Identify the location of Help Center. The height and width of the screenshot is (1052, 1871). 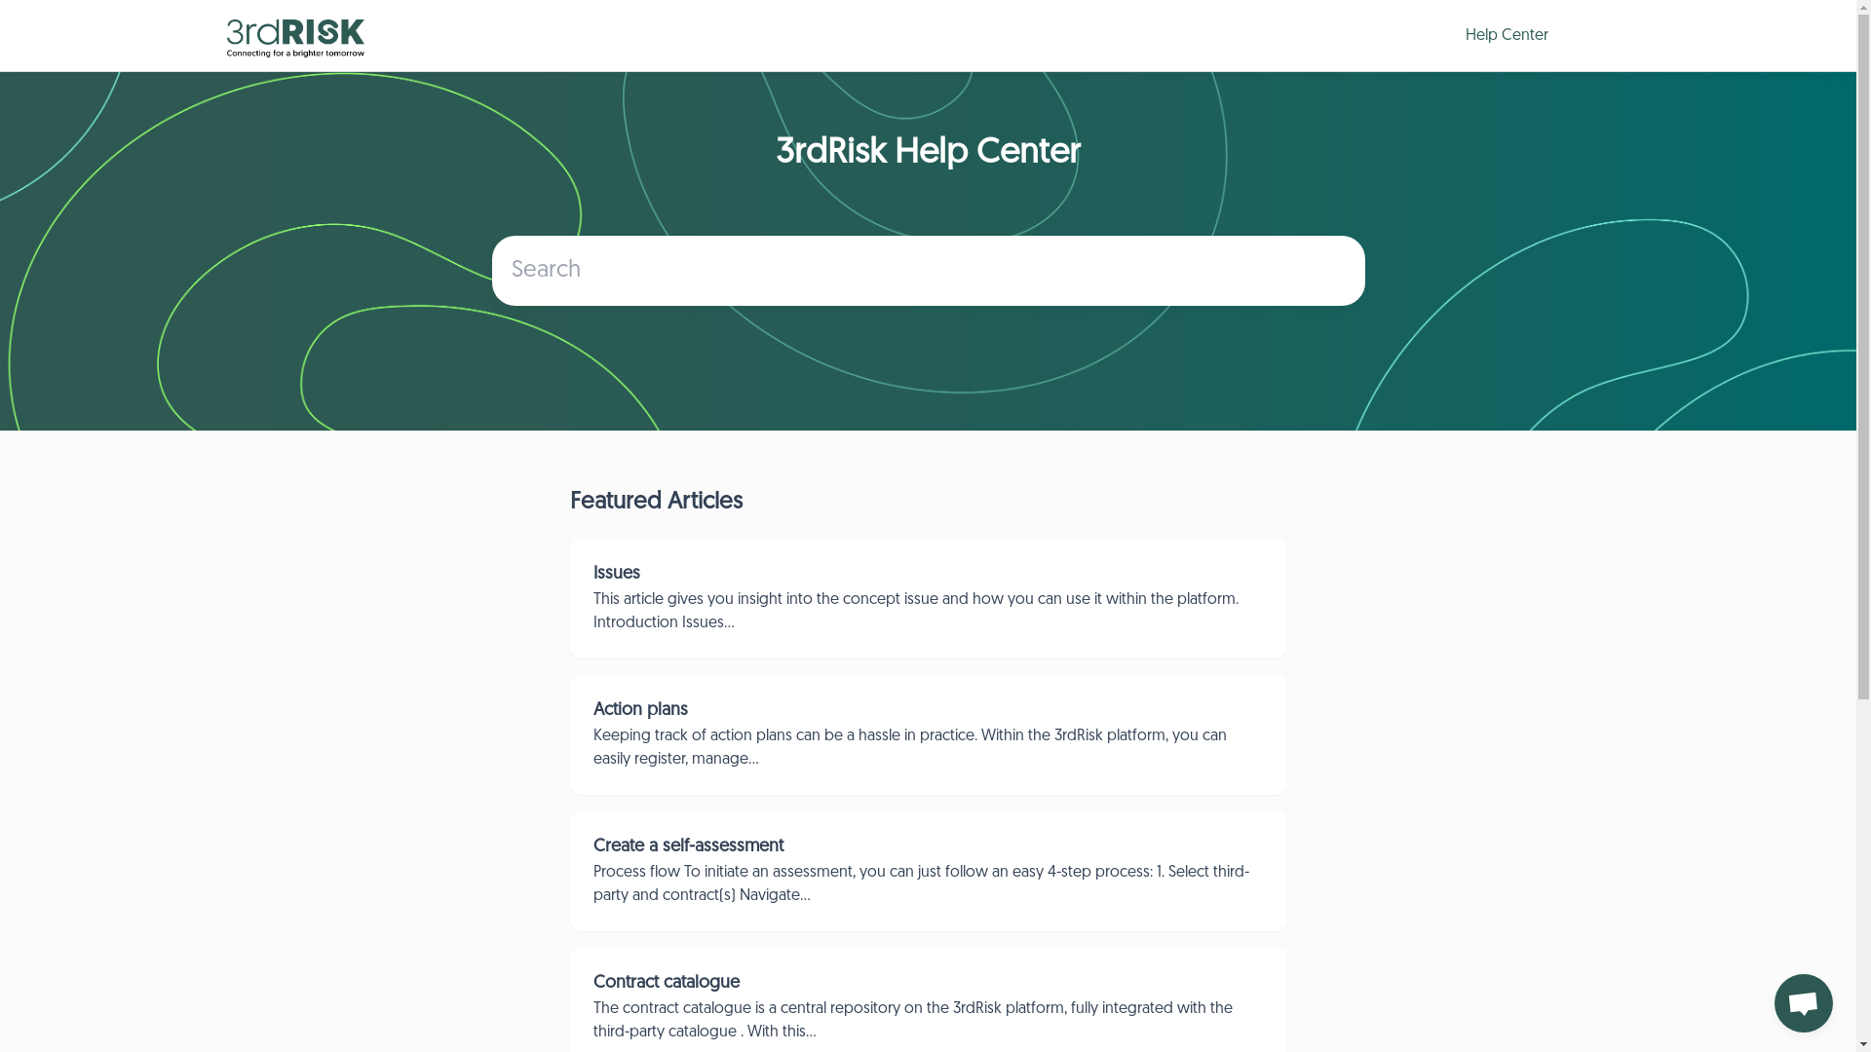
(1503, 35).